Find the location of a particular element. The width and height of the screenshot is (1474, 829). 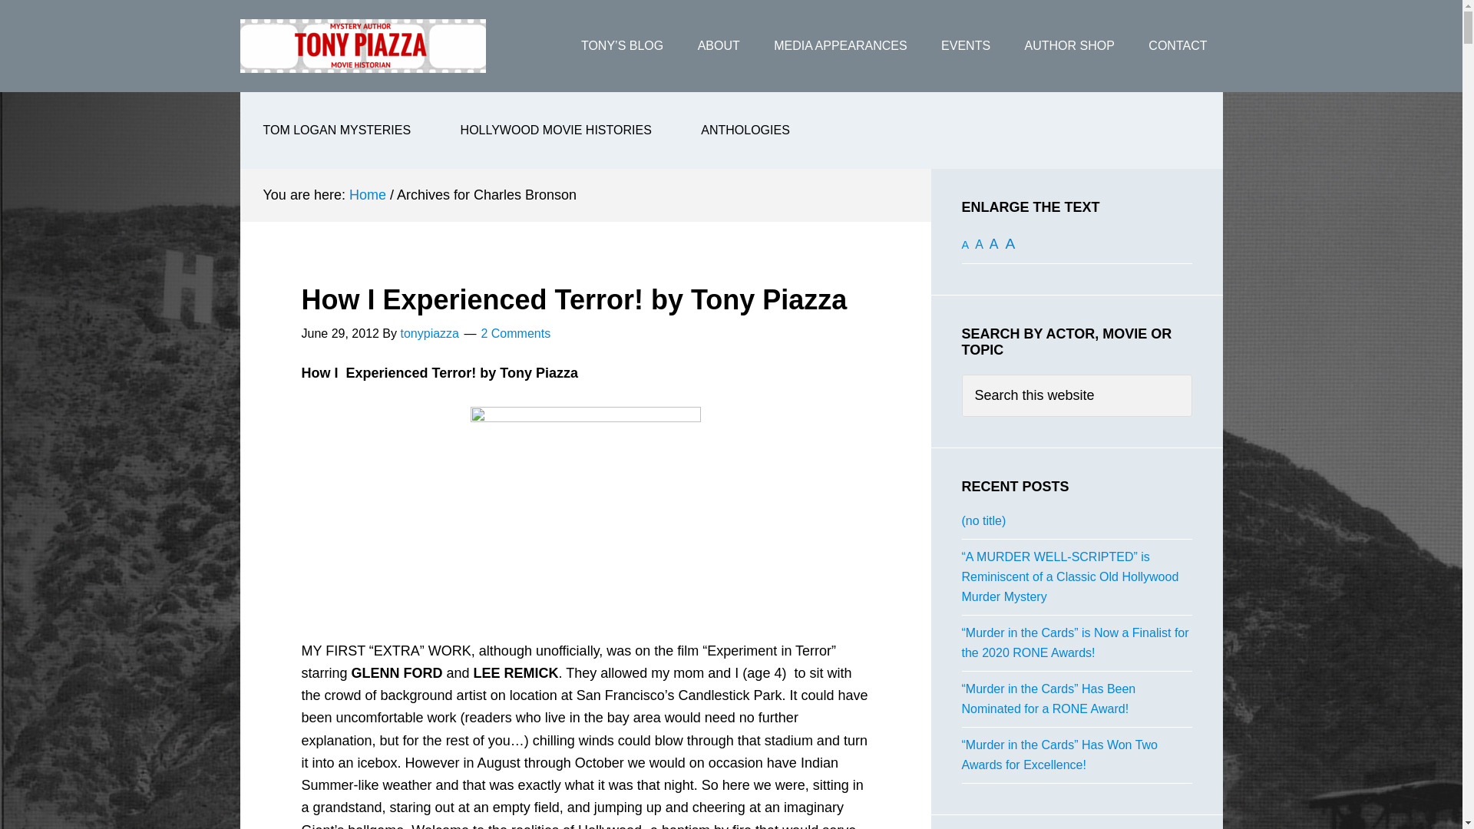

EVENTS is located at coordinates (965, 46).